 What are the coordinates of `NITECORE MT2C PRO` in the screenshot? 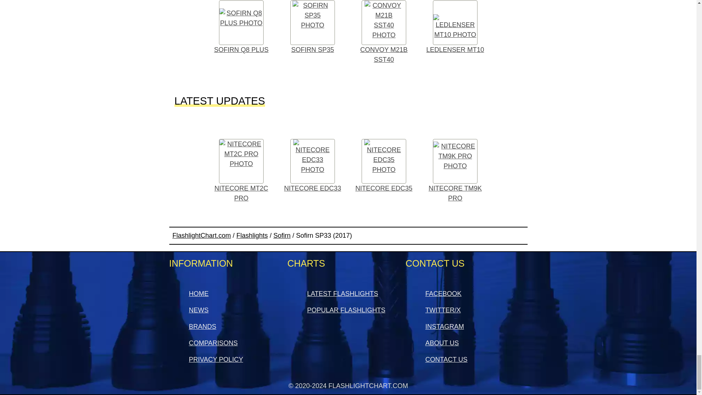 It's located at (241, 171).